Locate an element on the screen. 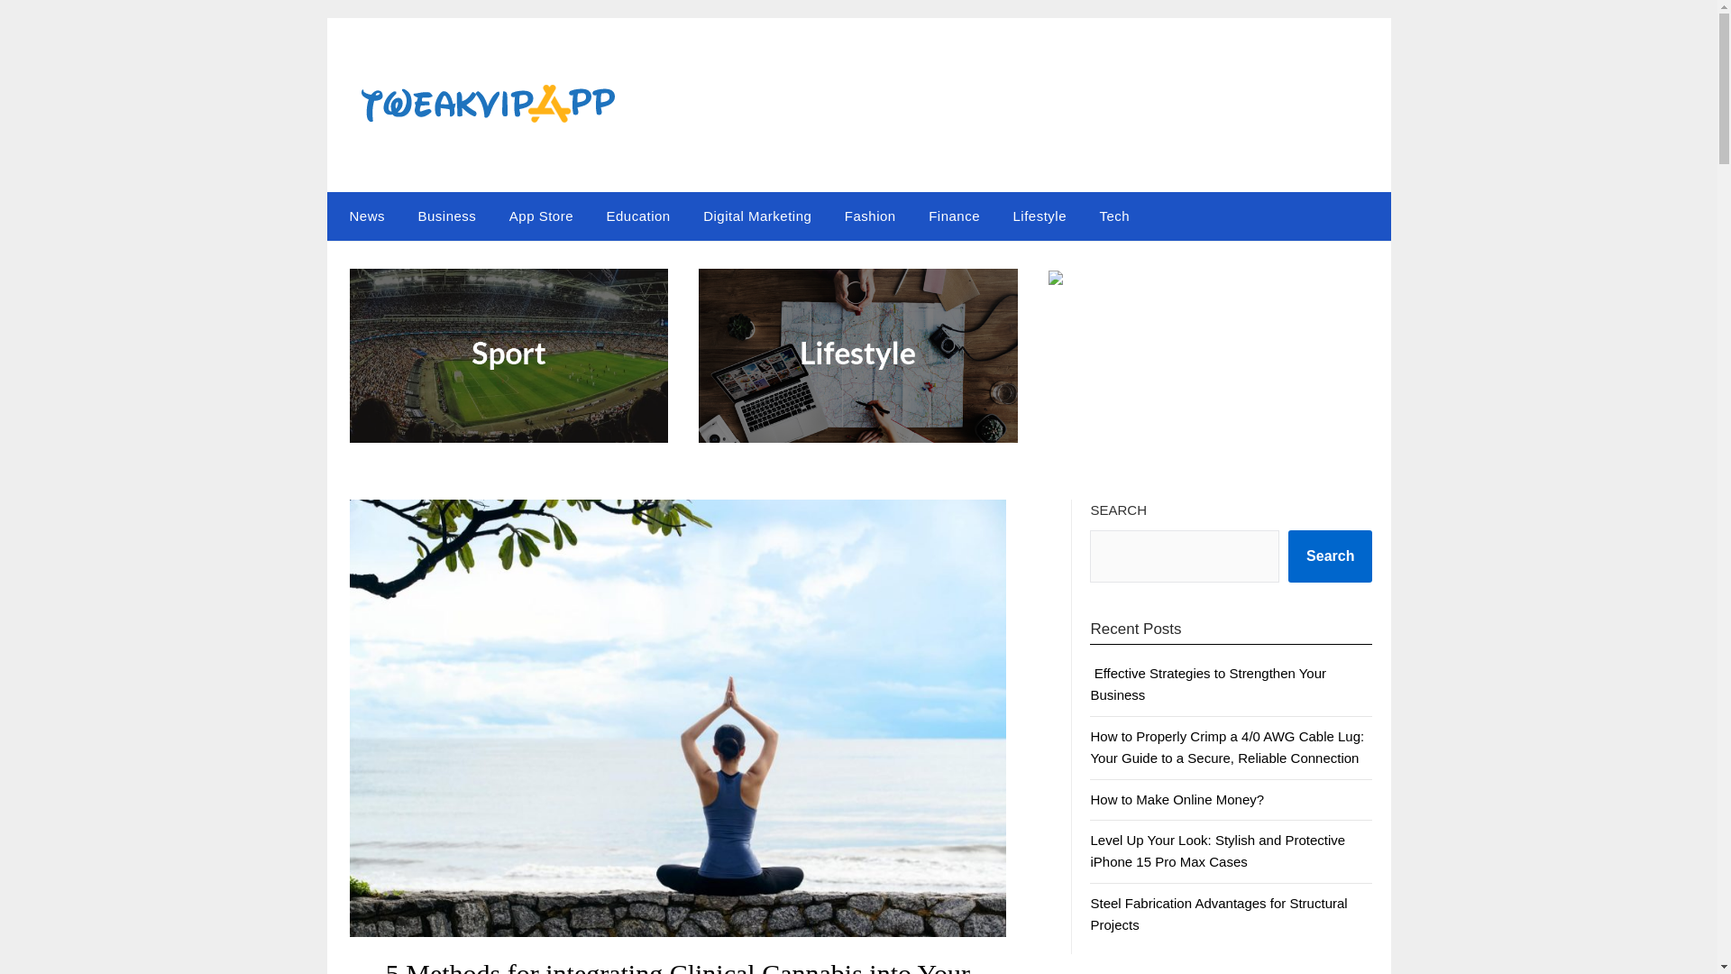 This screenshot has height=974, width=1731. Fashion is located at coordinates (870, 216).